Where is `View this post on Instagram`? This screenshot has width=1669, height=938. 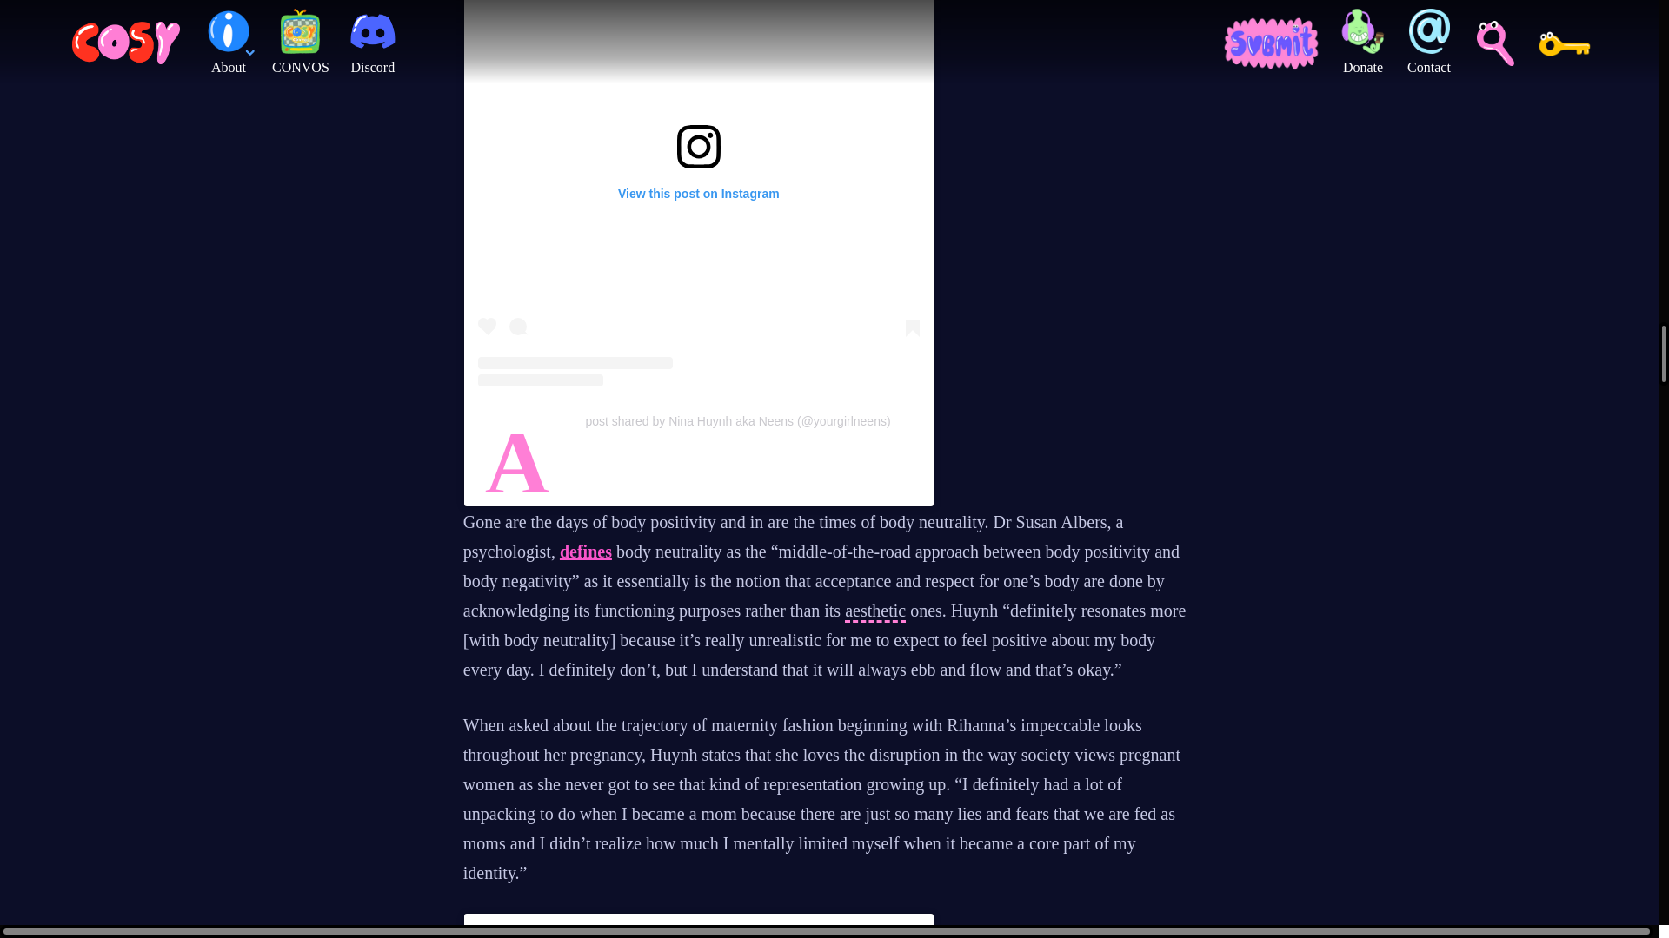
View this post on Instagram is located at coordinates (698, 193).